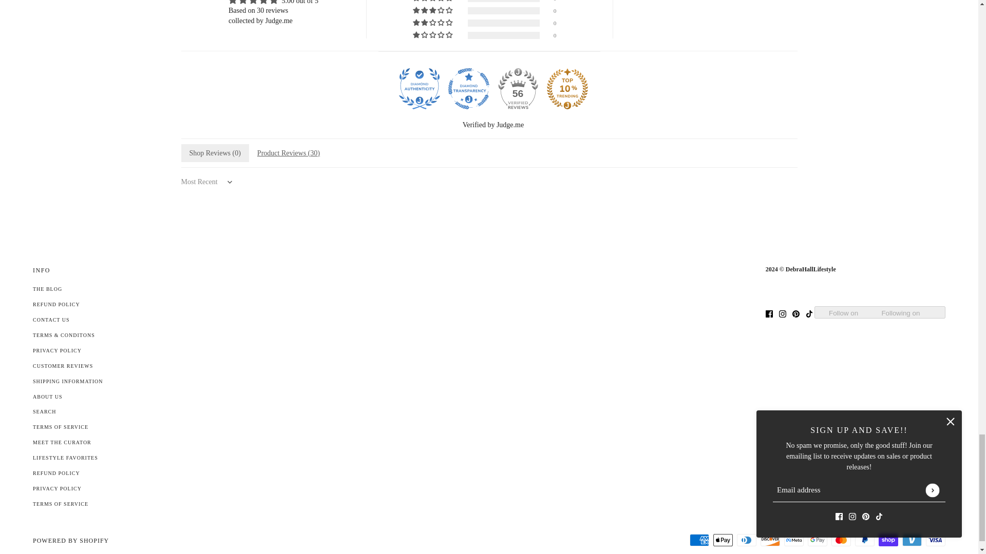  I want to click on Lifestyle Favorites, so click(65, 458).